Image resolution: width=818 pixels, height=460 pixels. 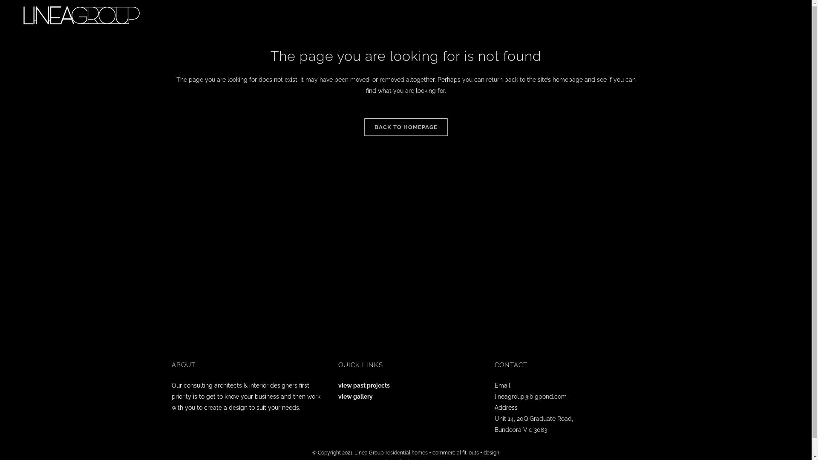 I want to click on Gallery, so click(x=737, y=15).